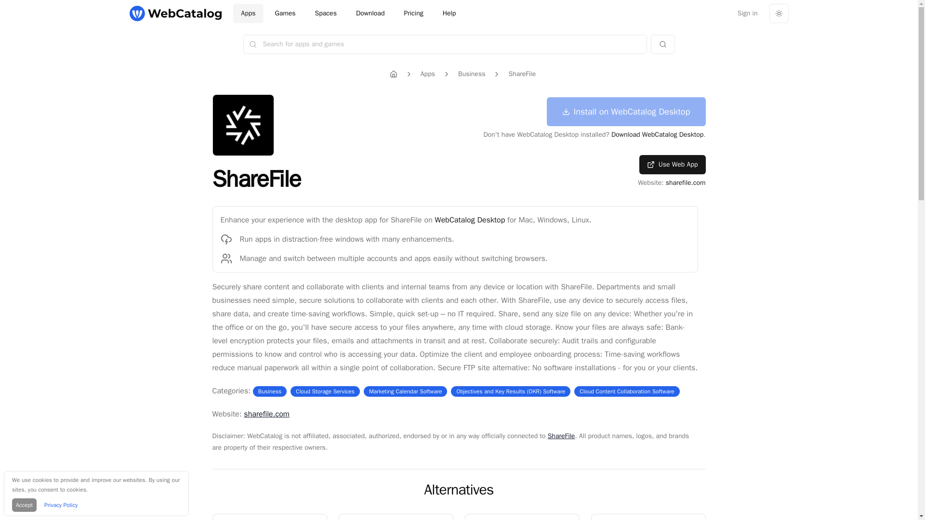 This screenshot has width=925, height=520. What do you see at coordinates (627, 391) in the screenshot?
I see `Cloud Content Collaboration Software` at bounding box center [627, 391].